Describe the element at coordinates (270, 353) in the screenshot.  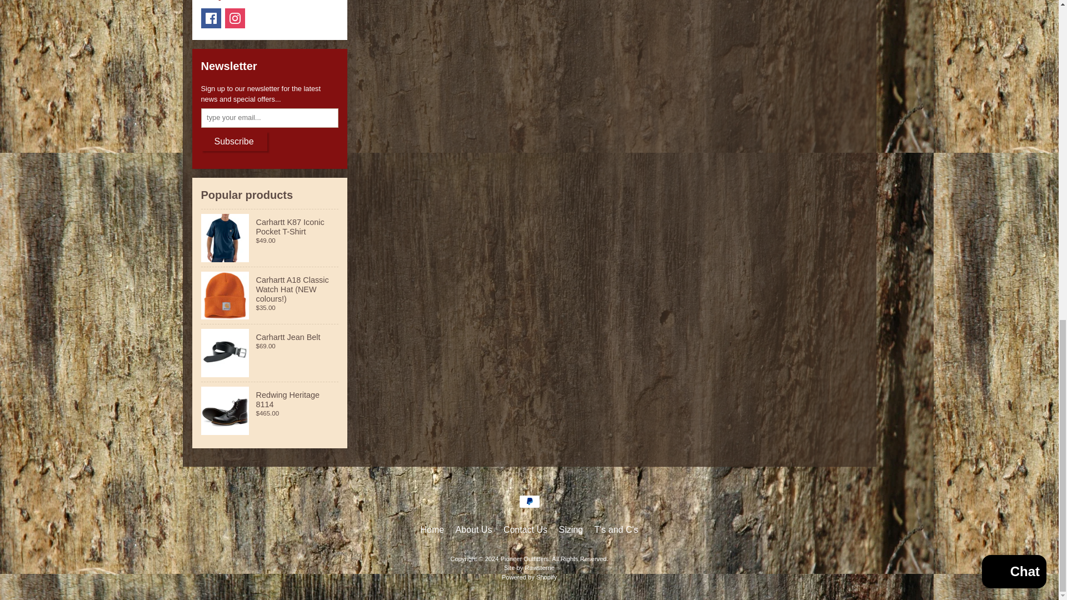
I see `Carhartt Jean Belt` at that location.